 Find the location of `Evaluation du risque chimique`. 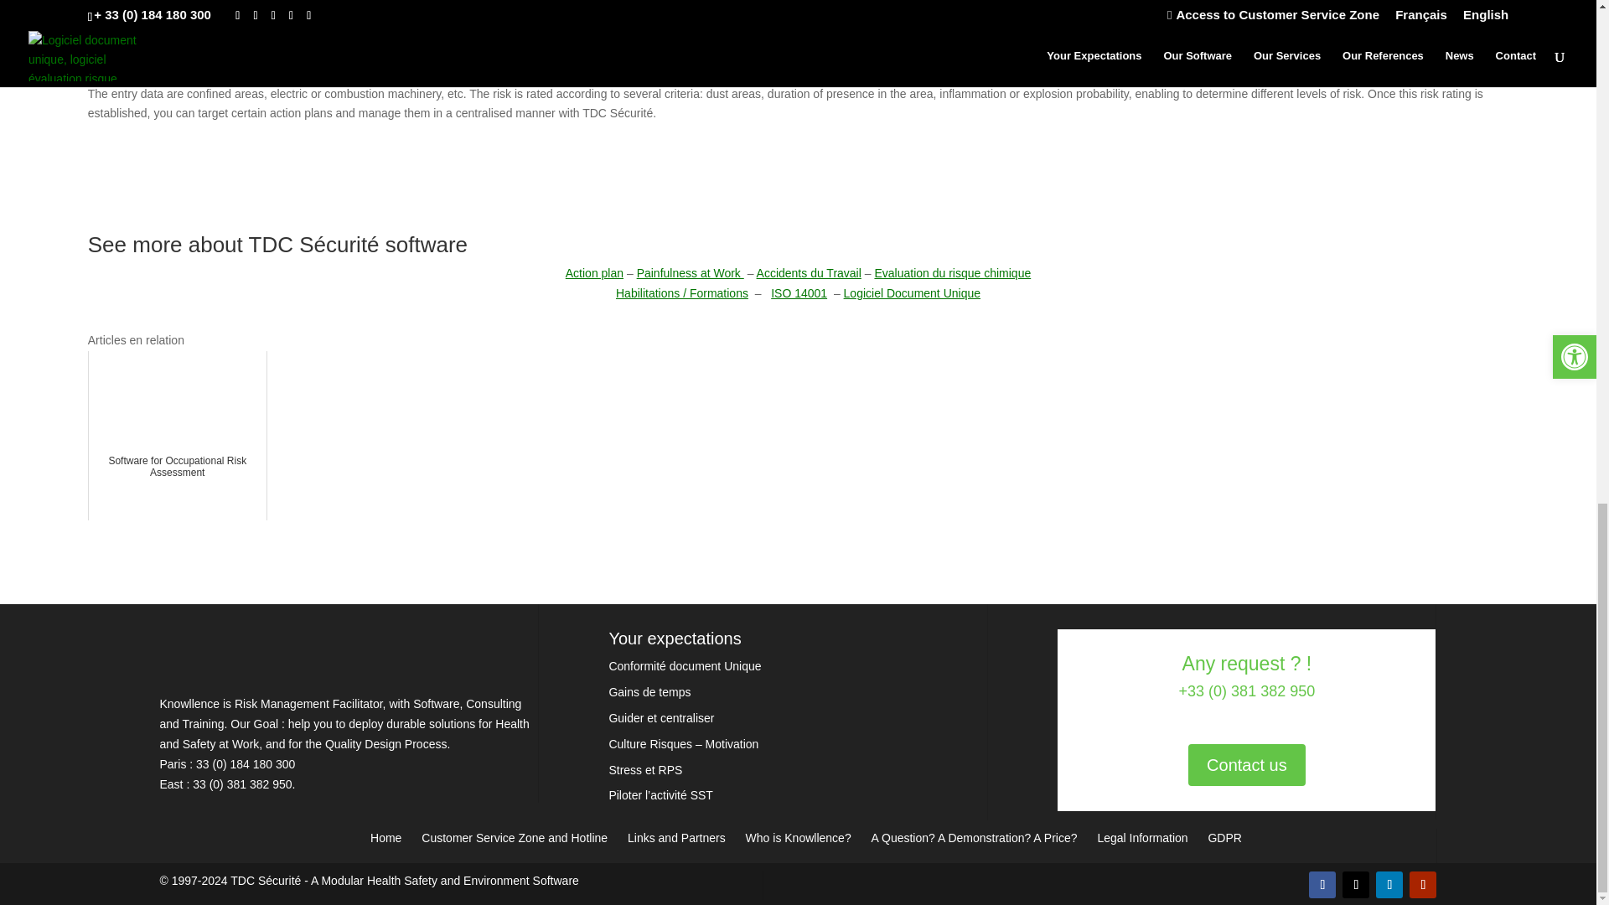

Evaluation du risque chimique is located at coordinates (952, 272).